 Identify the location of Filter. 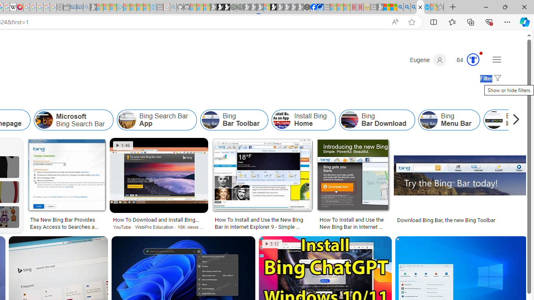
(489, 79).